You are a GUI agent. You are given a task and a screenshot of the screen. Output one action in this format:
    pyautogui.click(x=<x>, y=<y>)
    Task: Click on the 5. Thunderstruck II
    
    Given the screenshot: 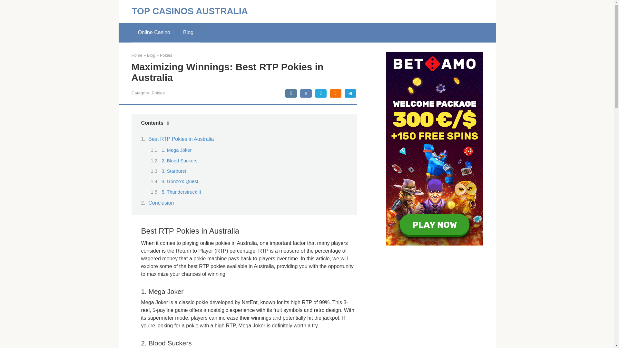 What is the action you would take?
    pyautogui.click(x=181, y=192)
    